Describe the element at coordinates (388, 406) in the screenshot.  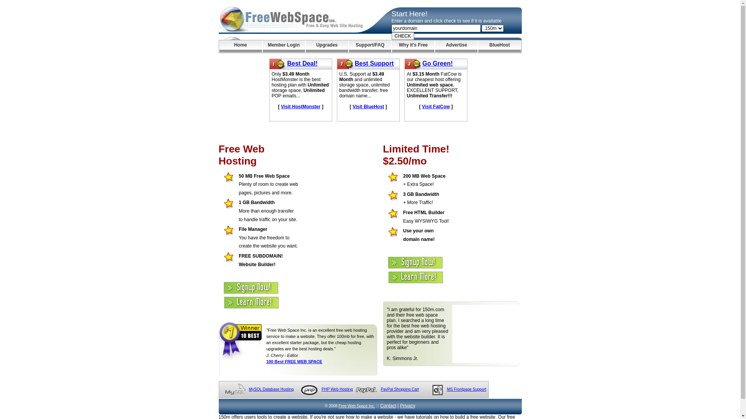
I see `Contact` at that location.